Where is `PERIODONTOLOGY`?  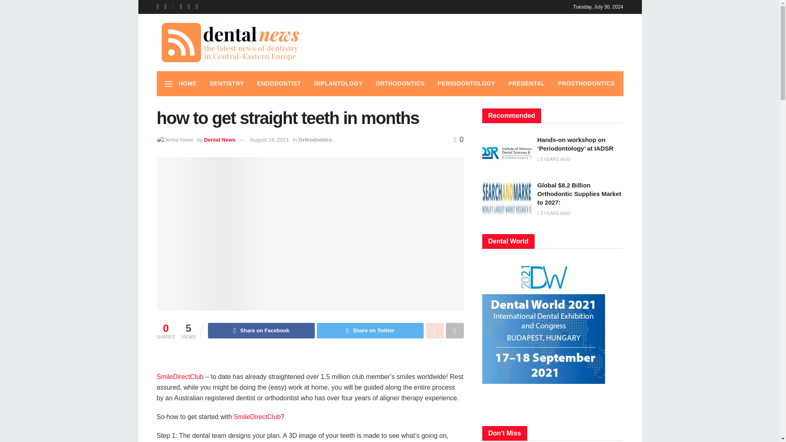 PERIODONTOLOGY is located at coordinates (466, 83).